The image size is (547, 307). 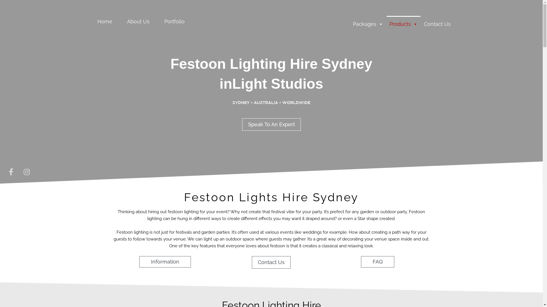 What do you see at coordinates (105, 22) in the screenshot?
I see `Home` at bounding box center [105, 22].